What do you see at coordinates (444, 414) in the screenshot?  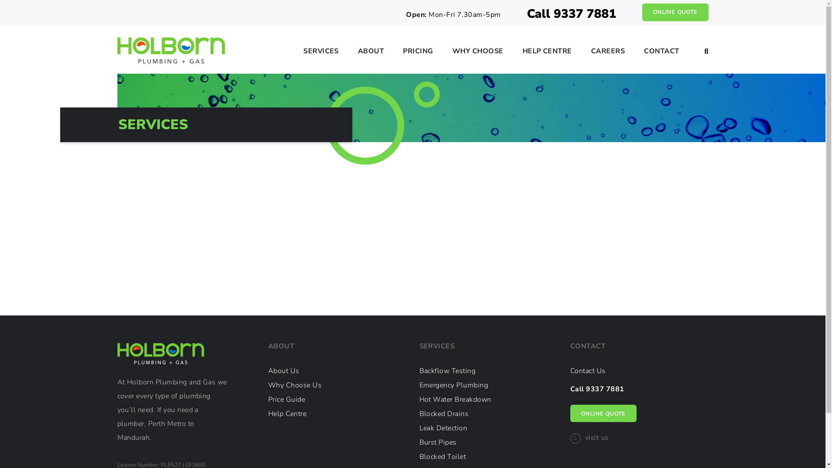 I see `Blocked Drains` at bounding box center [444, 414].